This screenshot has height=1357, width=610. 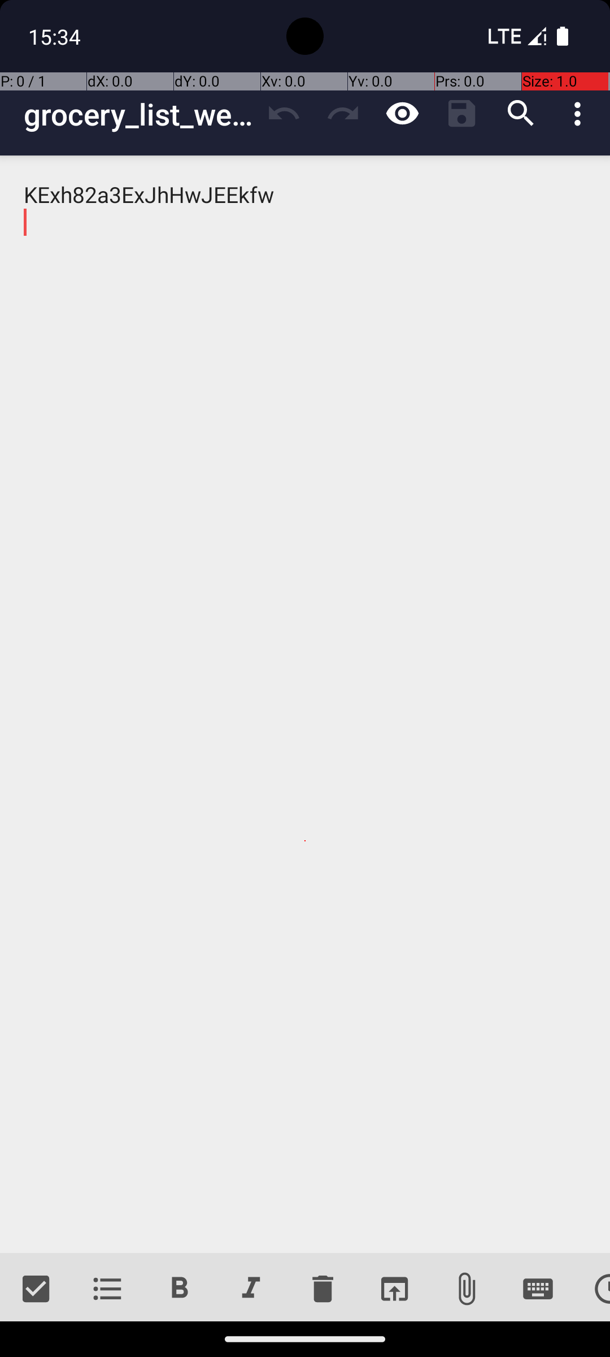 What do you see at coordinates (180, 1289) in the screenshot?
I see `Bold` at bounding box center [180, 1289].